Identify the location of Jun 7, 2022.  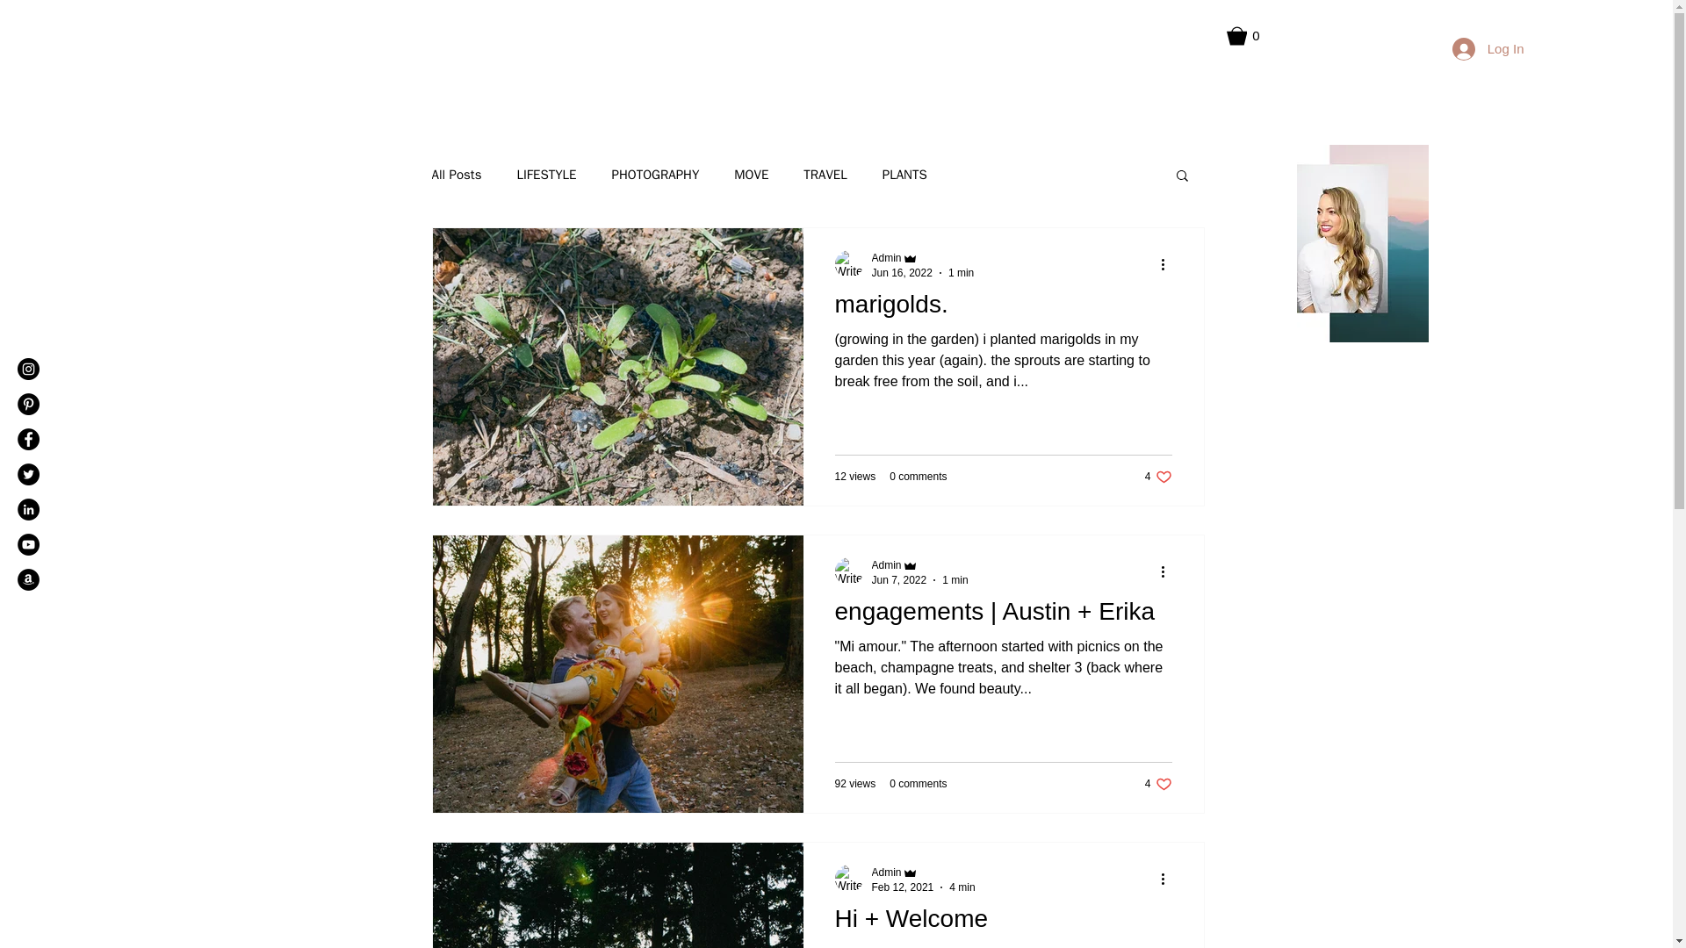
(885, 565).